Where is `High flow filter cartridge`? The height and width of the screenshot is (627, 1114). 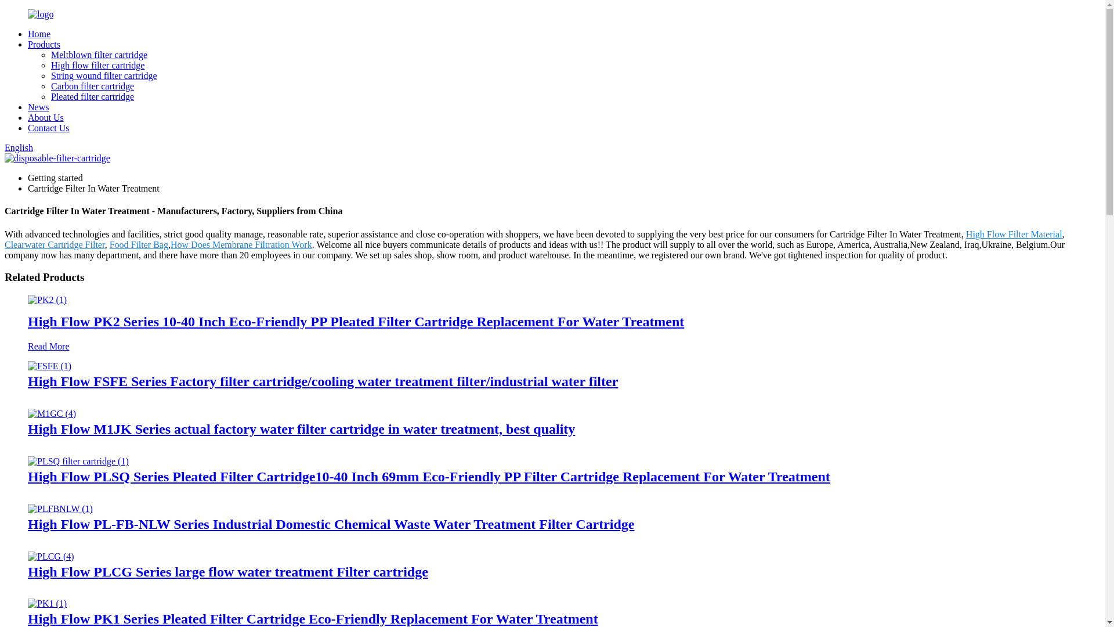 High flow filter cartridge is located at coordinates (97, 65).